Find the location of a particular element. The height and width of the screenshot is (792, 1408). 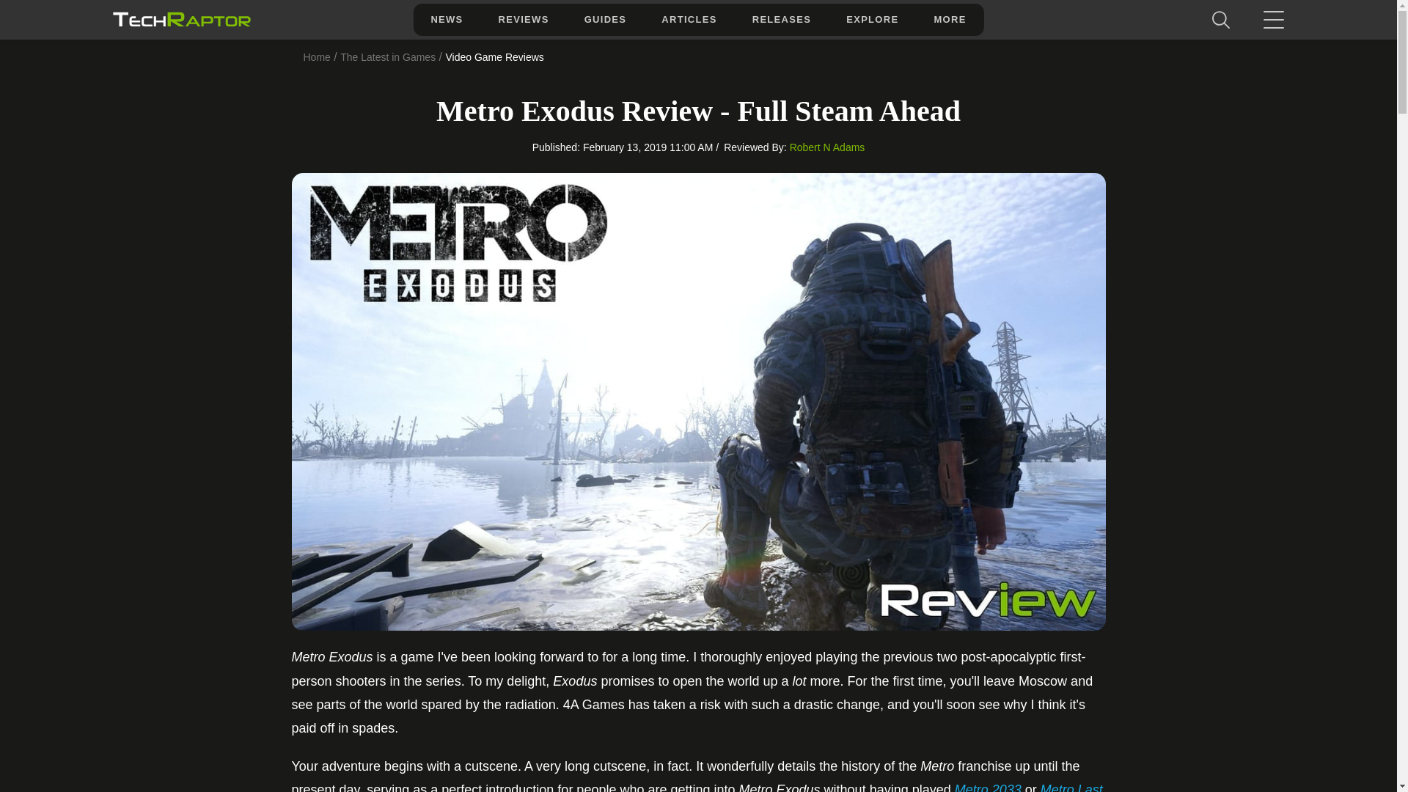

GUIDES is located at coordinates (606, 19).